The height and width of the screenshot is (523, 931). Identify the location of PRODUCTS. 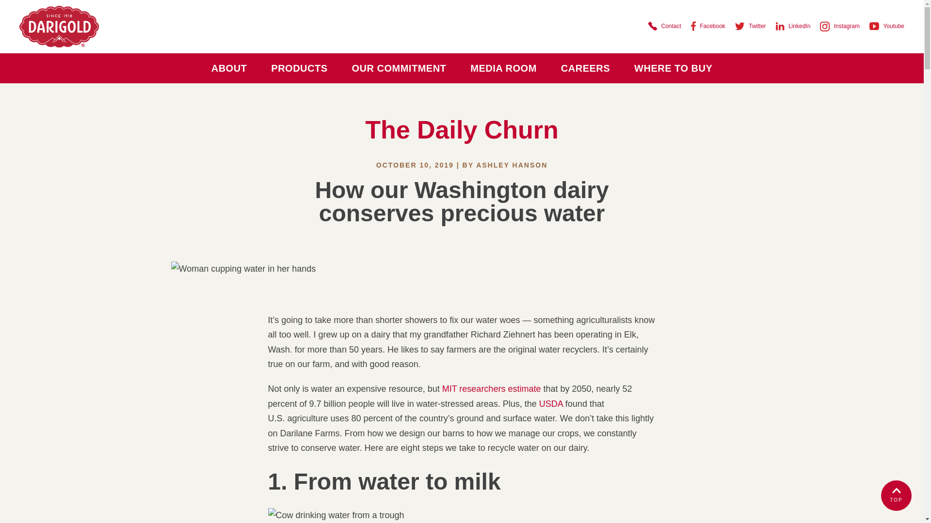
(299, 68).